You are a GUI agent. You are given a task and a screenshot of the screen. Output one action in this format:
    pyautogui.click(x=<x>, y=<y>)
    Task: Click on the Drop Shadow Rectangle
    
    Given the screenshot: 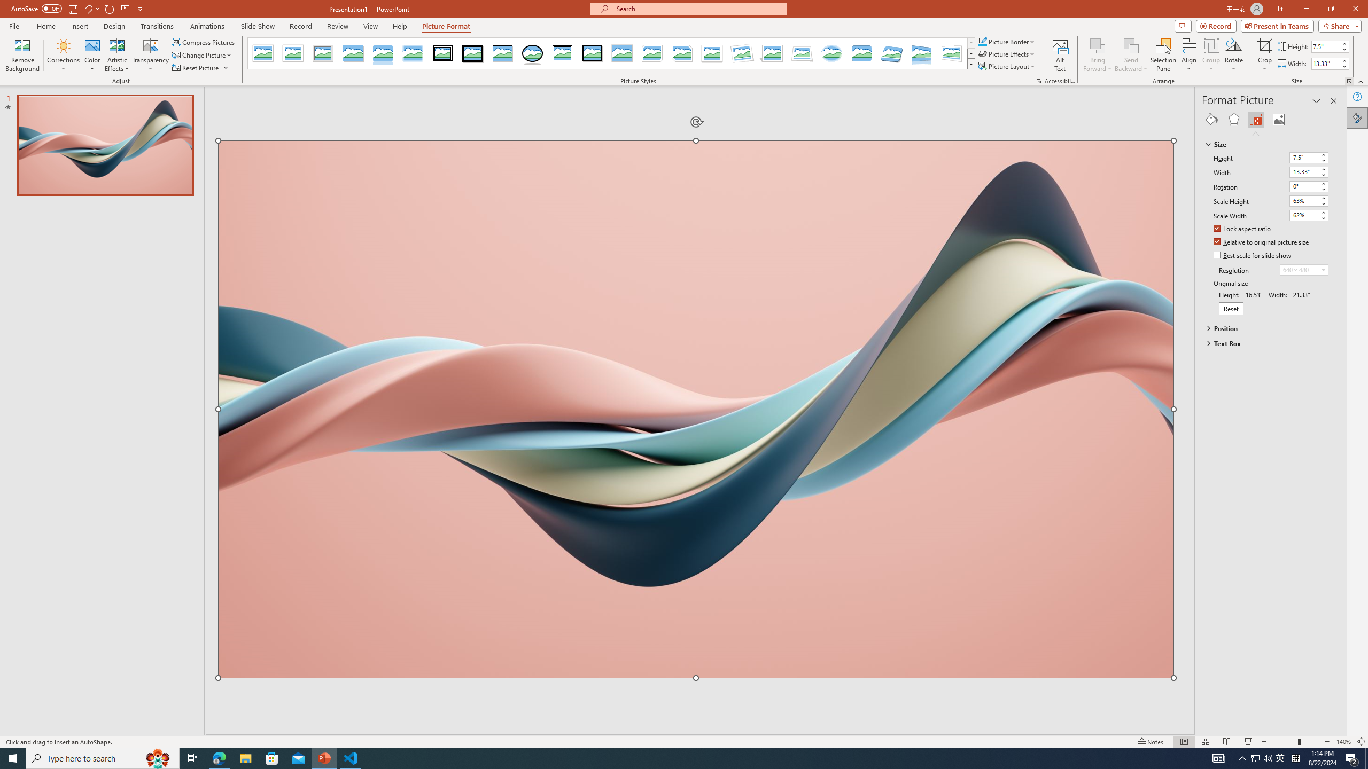 What is the action you would take?
    pyautogui.click(x=353, y=53)
    